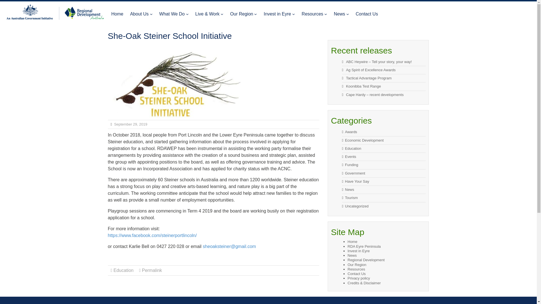 The height and width of the screenshot is (304, 541). I want to click on Home, so click(117, 14).